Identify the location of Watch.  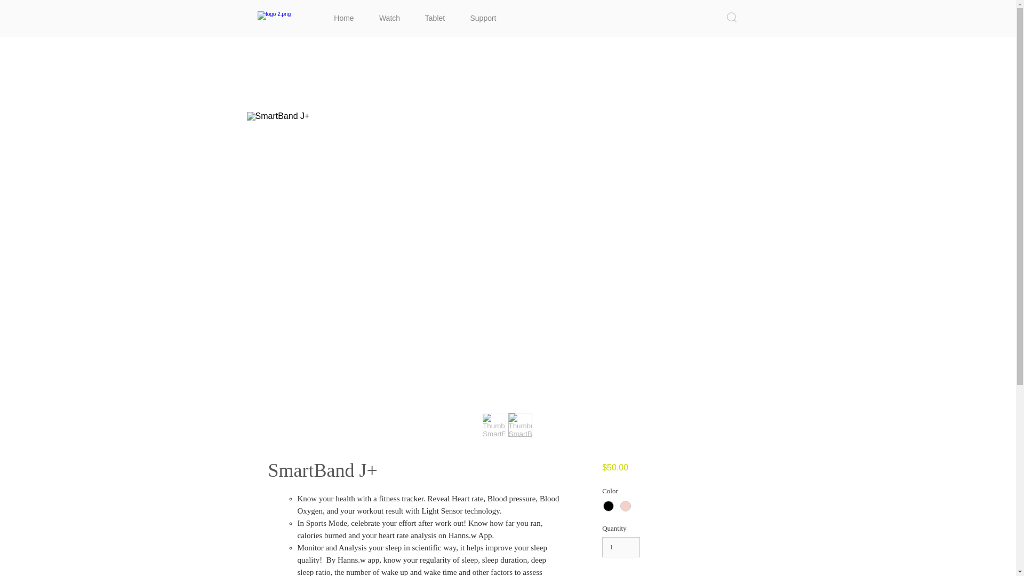
(389, 13).